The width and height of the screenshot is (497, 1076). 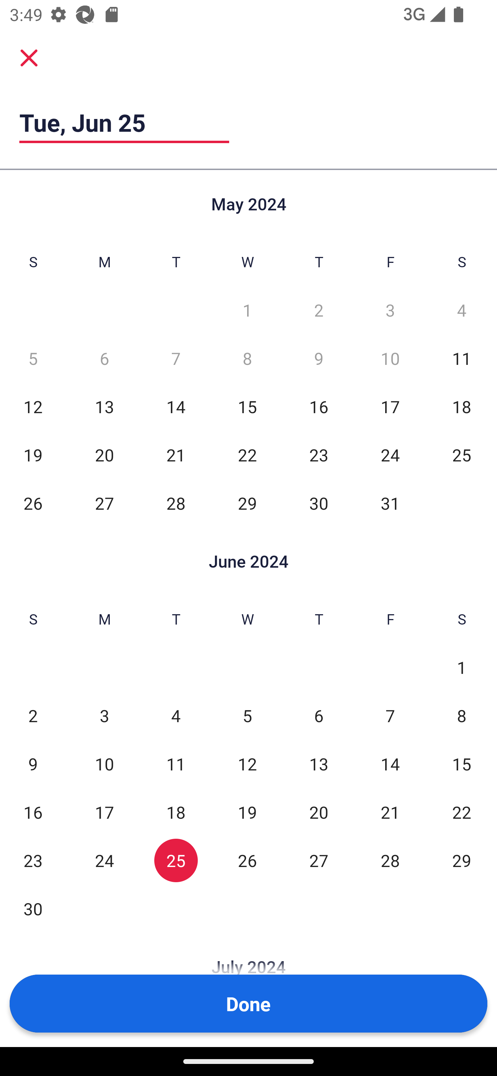 I want to click on 18 Sat, May 18, Not Selected, so click(x=462, y=406).